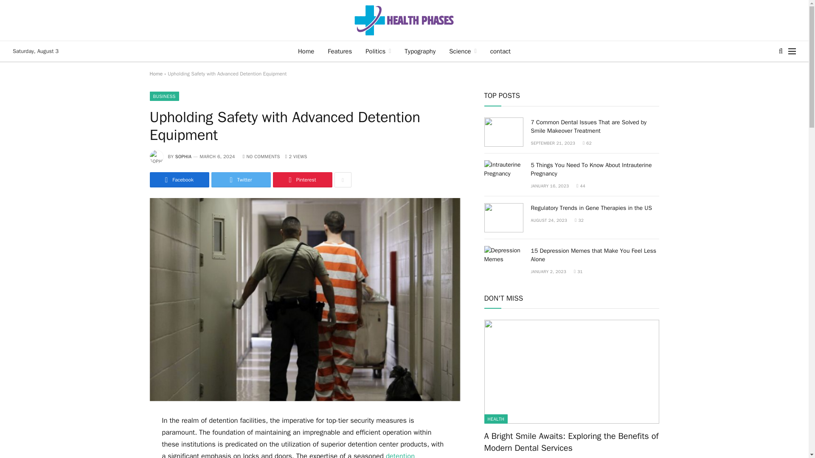  Describe the element at coordinates (155, 74) in the screenshot. I see `Home` at that location.